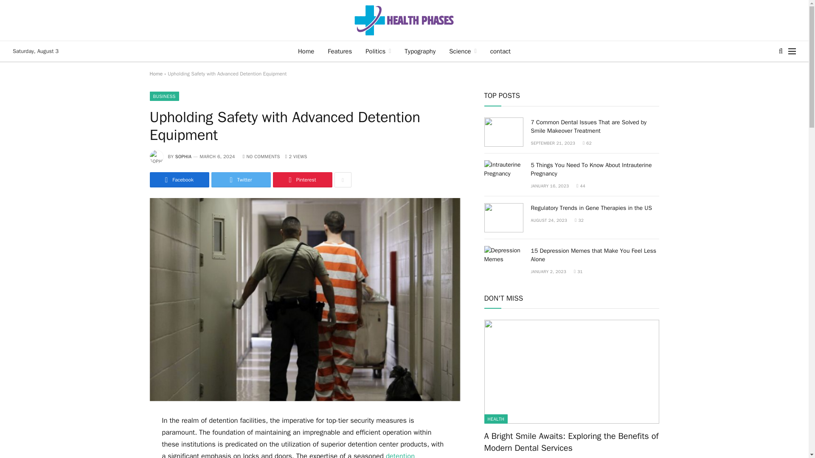  Describe the element at coordinates (155, 74) in the screenshot. I see `Home` at that location.